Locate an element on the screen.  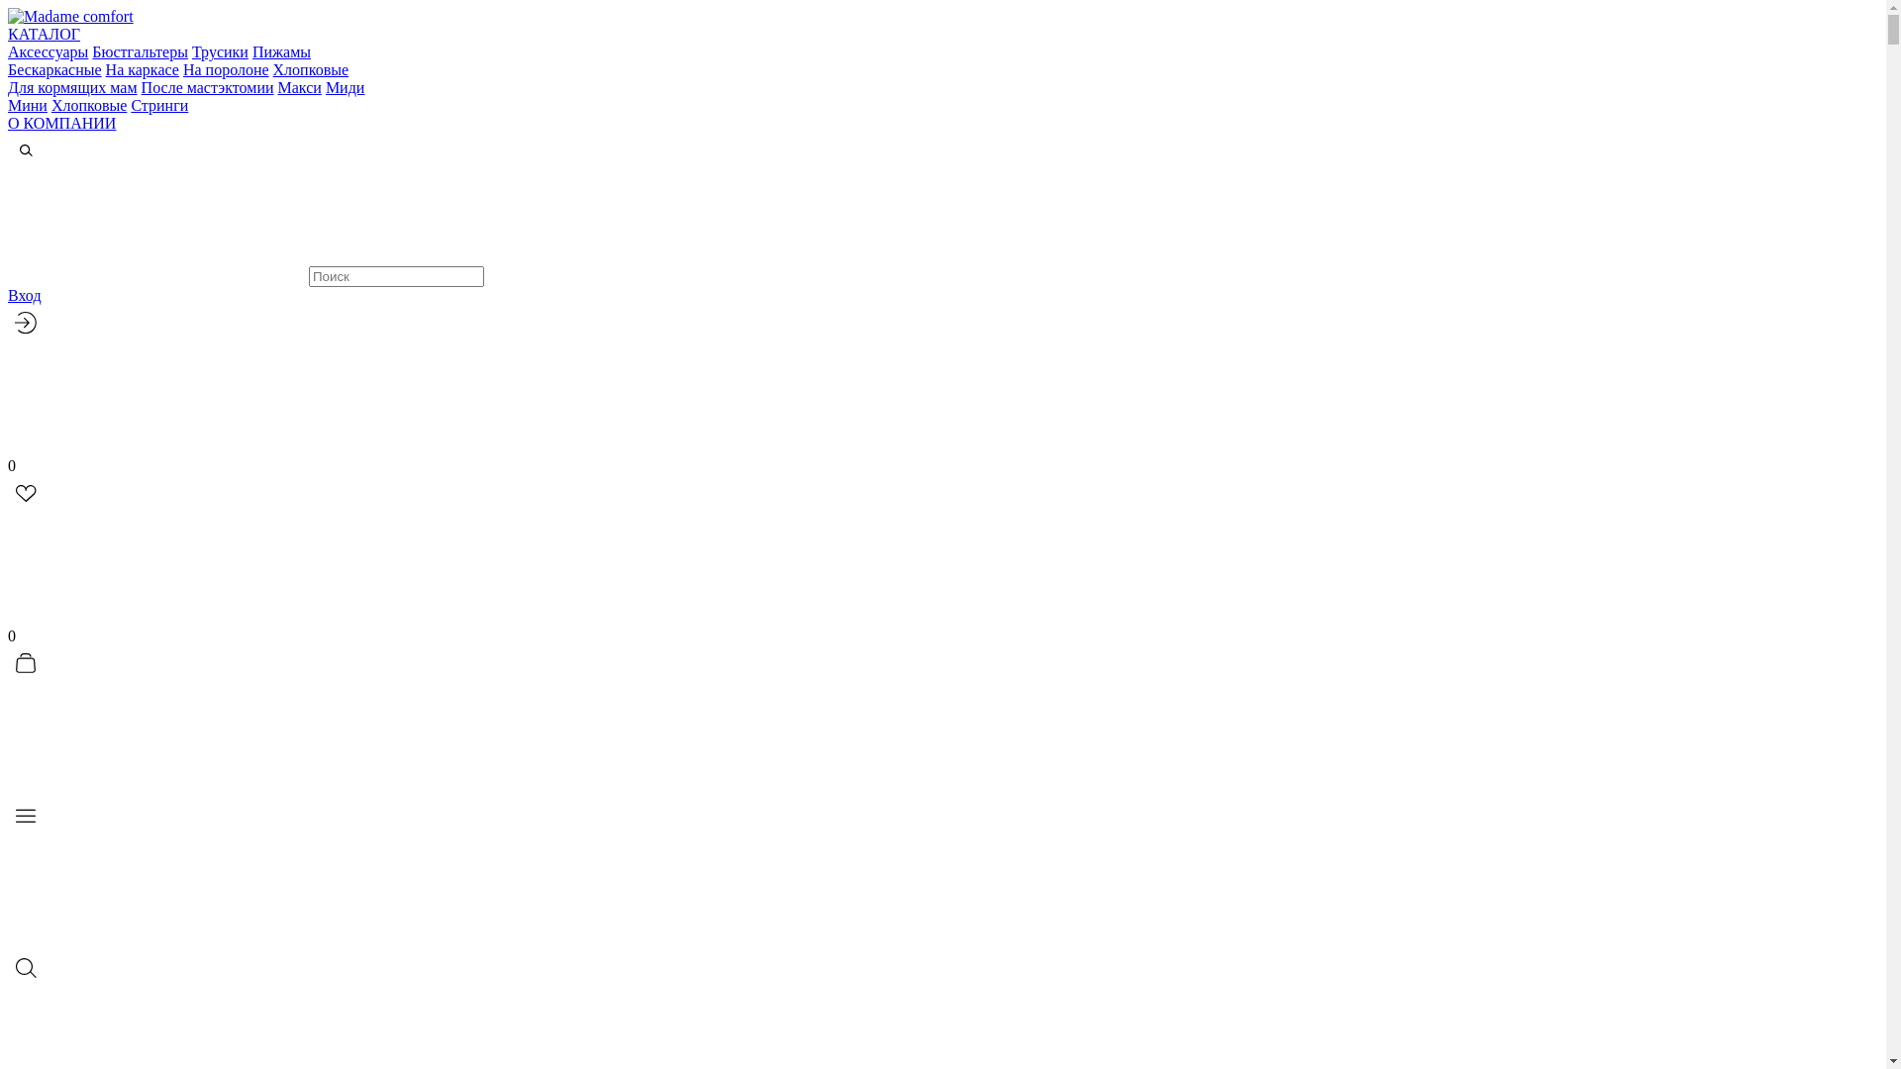
0 is located at coordinates (943, 542).